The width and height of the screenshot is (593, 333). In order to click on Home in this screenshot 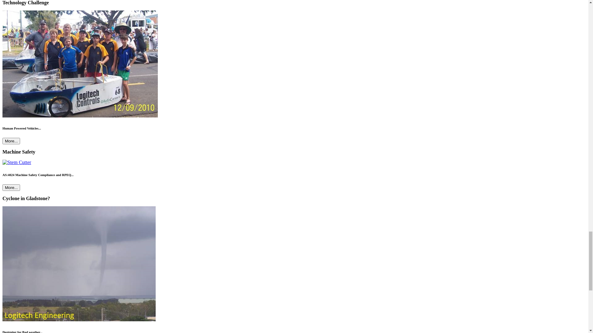, I will do `click(11, 297)`.